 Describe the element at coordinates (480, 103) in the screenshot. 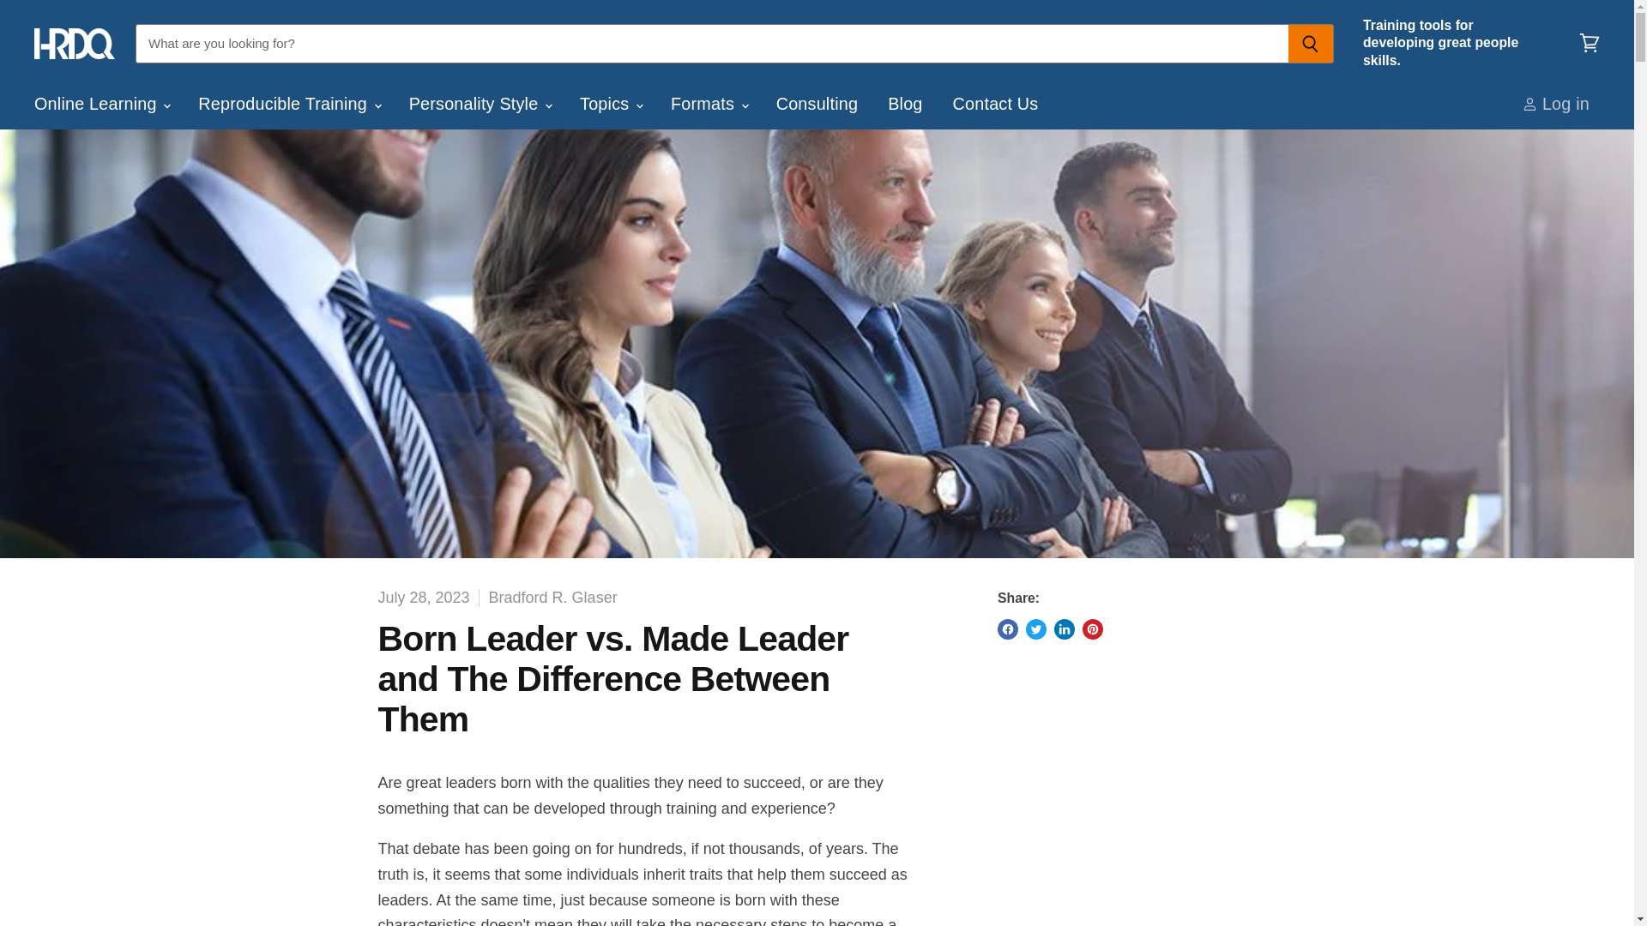

I see `Personality Style` at that location.